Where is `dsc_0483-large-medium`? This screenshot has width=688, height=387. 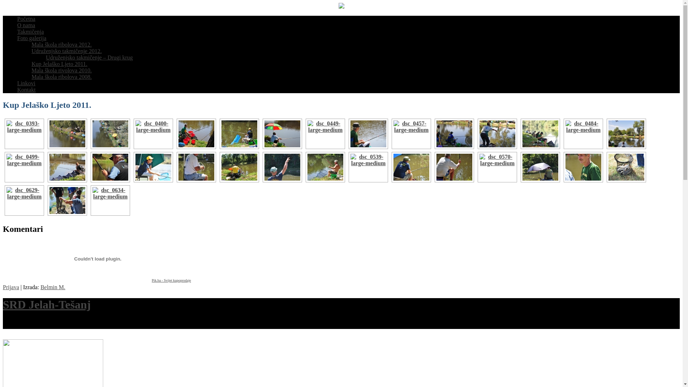
dsc_0483-large-medium is located at coordinates (540, 134).